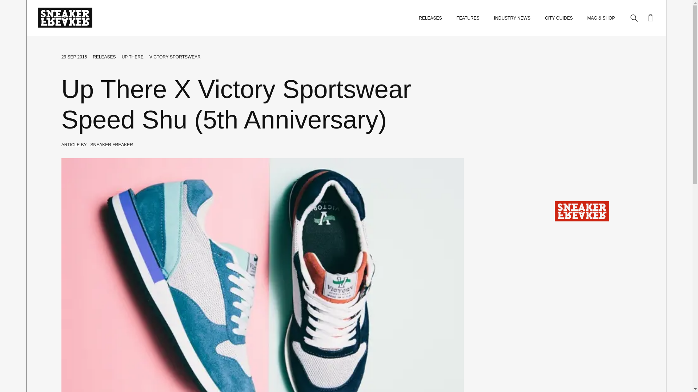  I want to click on INDUSTRY NEWS, so click(512, 18).